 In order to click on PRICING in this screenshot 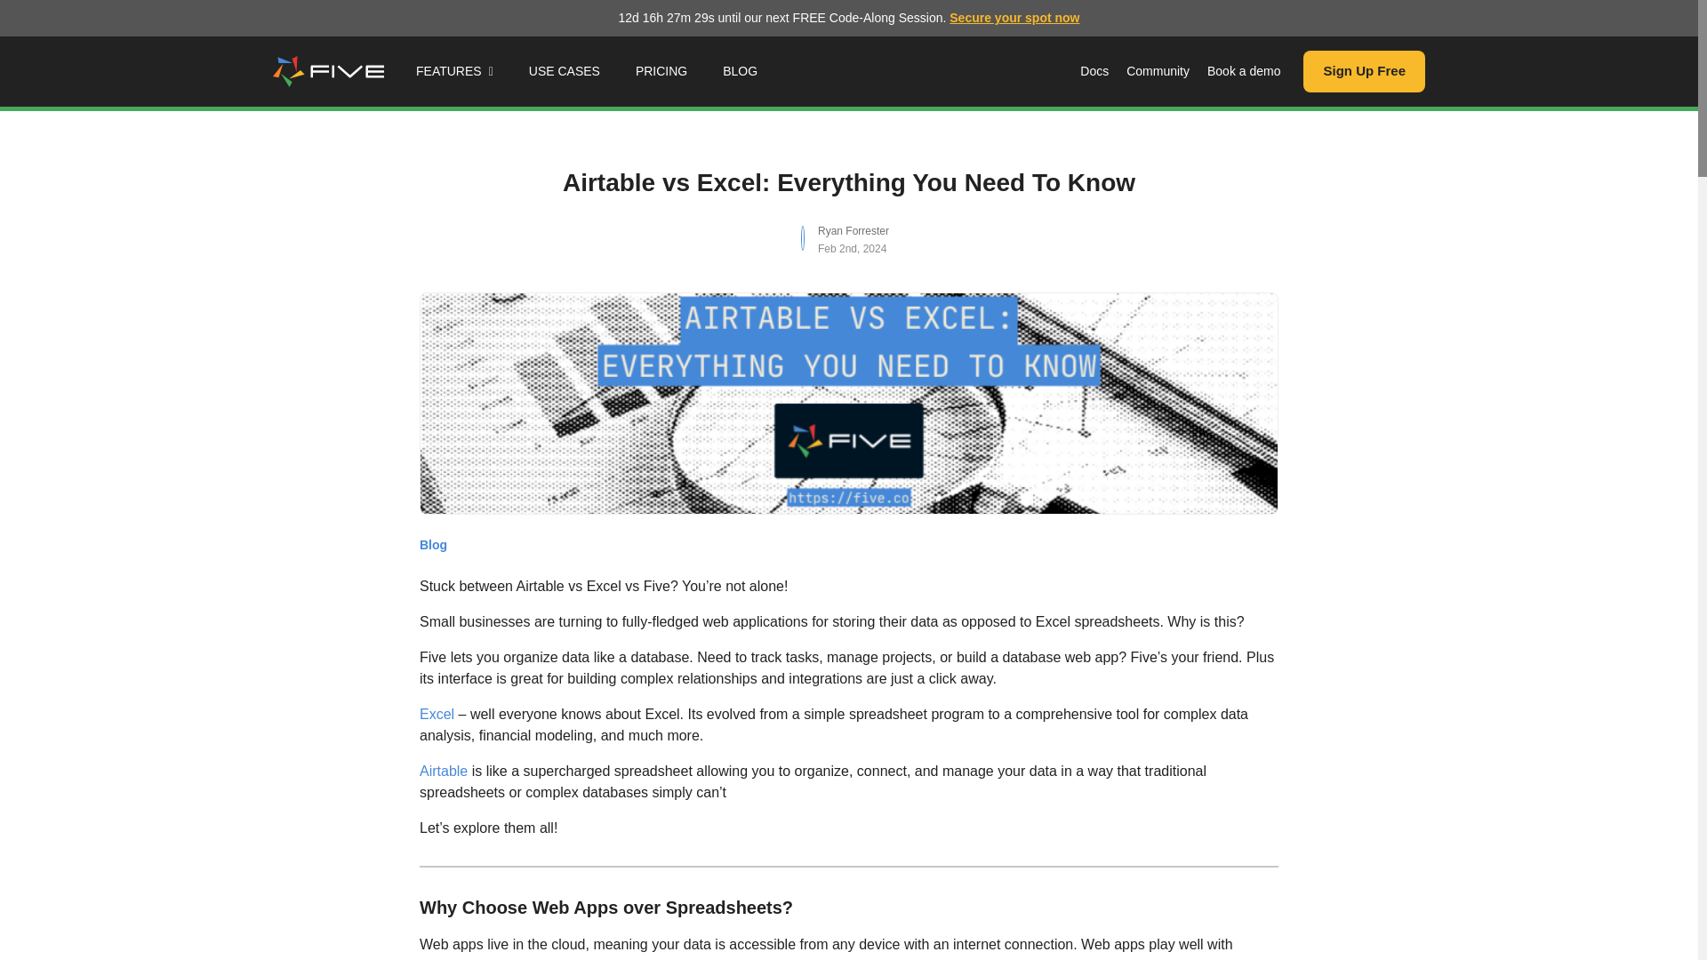, I will do `click(661, 71)`.